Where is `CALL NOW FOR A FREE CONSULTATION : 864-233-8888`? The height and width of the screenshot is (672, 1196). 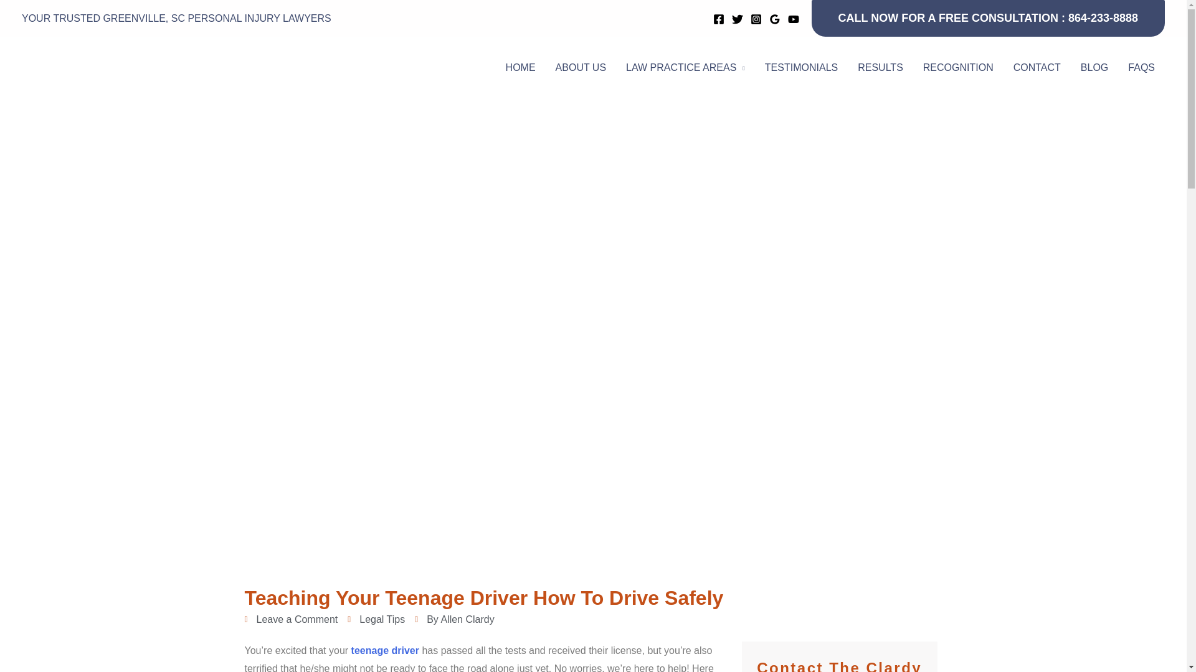
CALL NOW FOR A FREE CONSULTATION : 864-233-8888 is located at coordinates (988, 19).